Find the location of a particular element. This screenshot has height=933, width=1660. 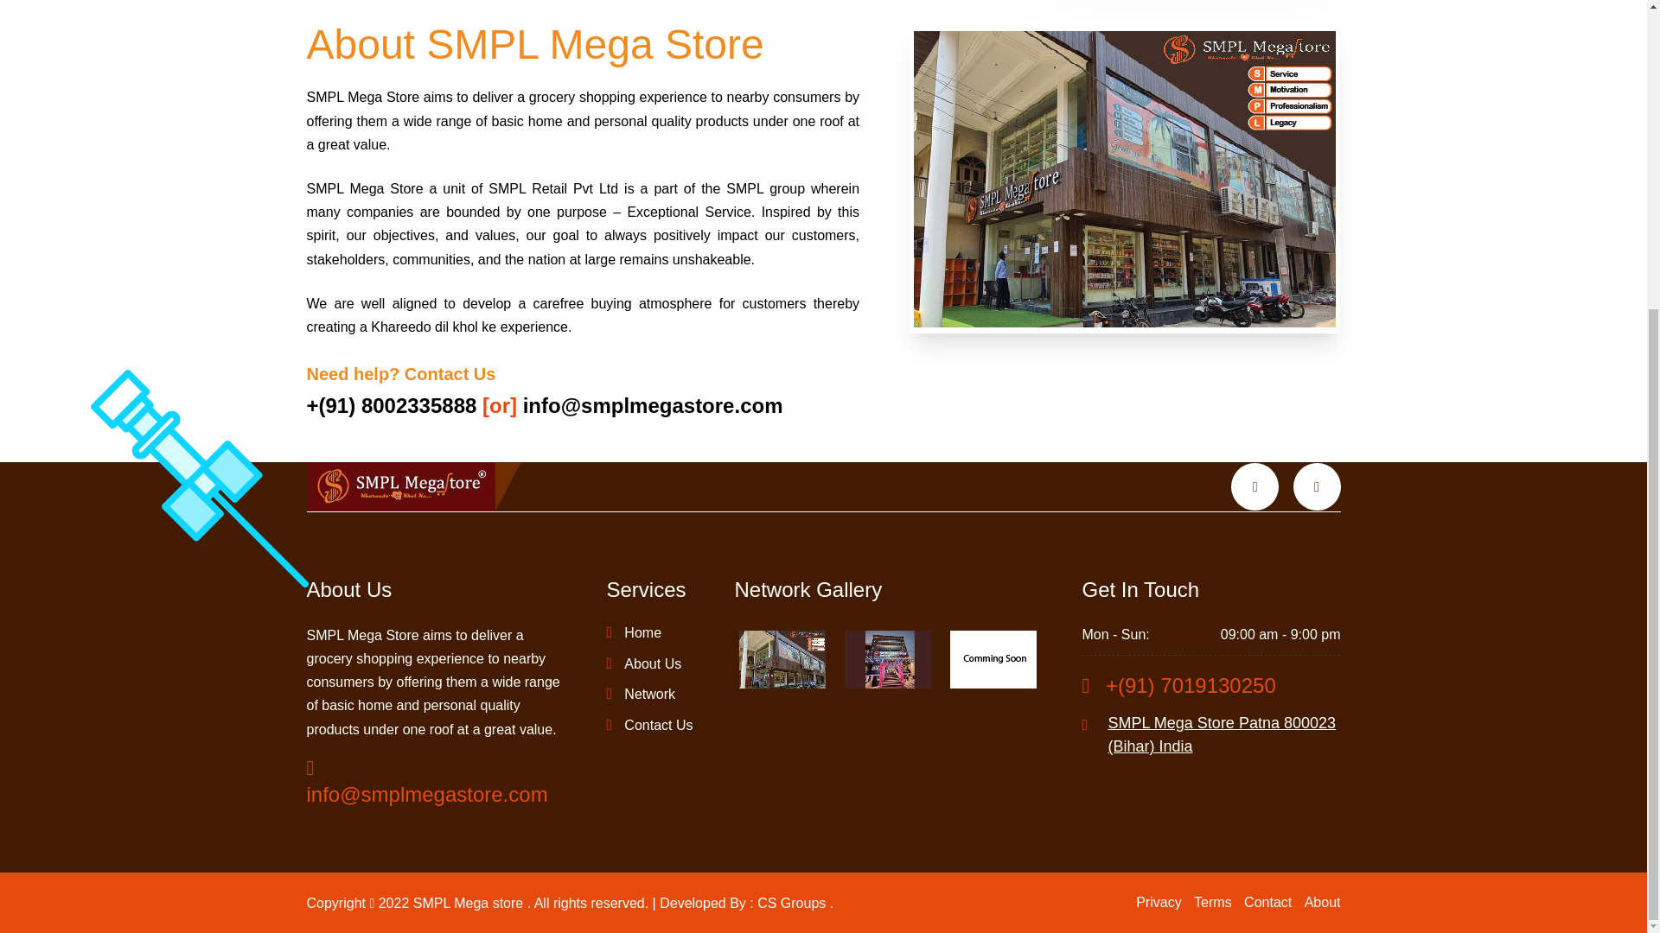

About Us is located at coordinates (643, 663).